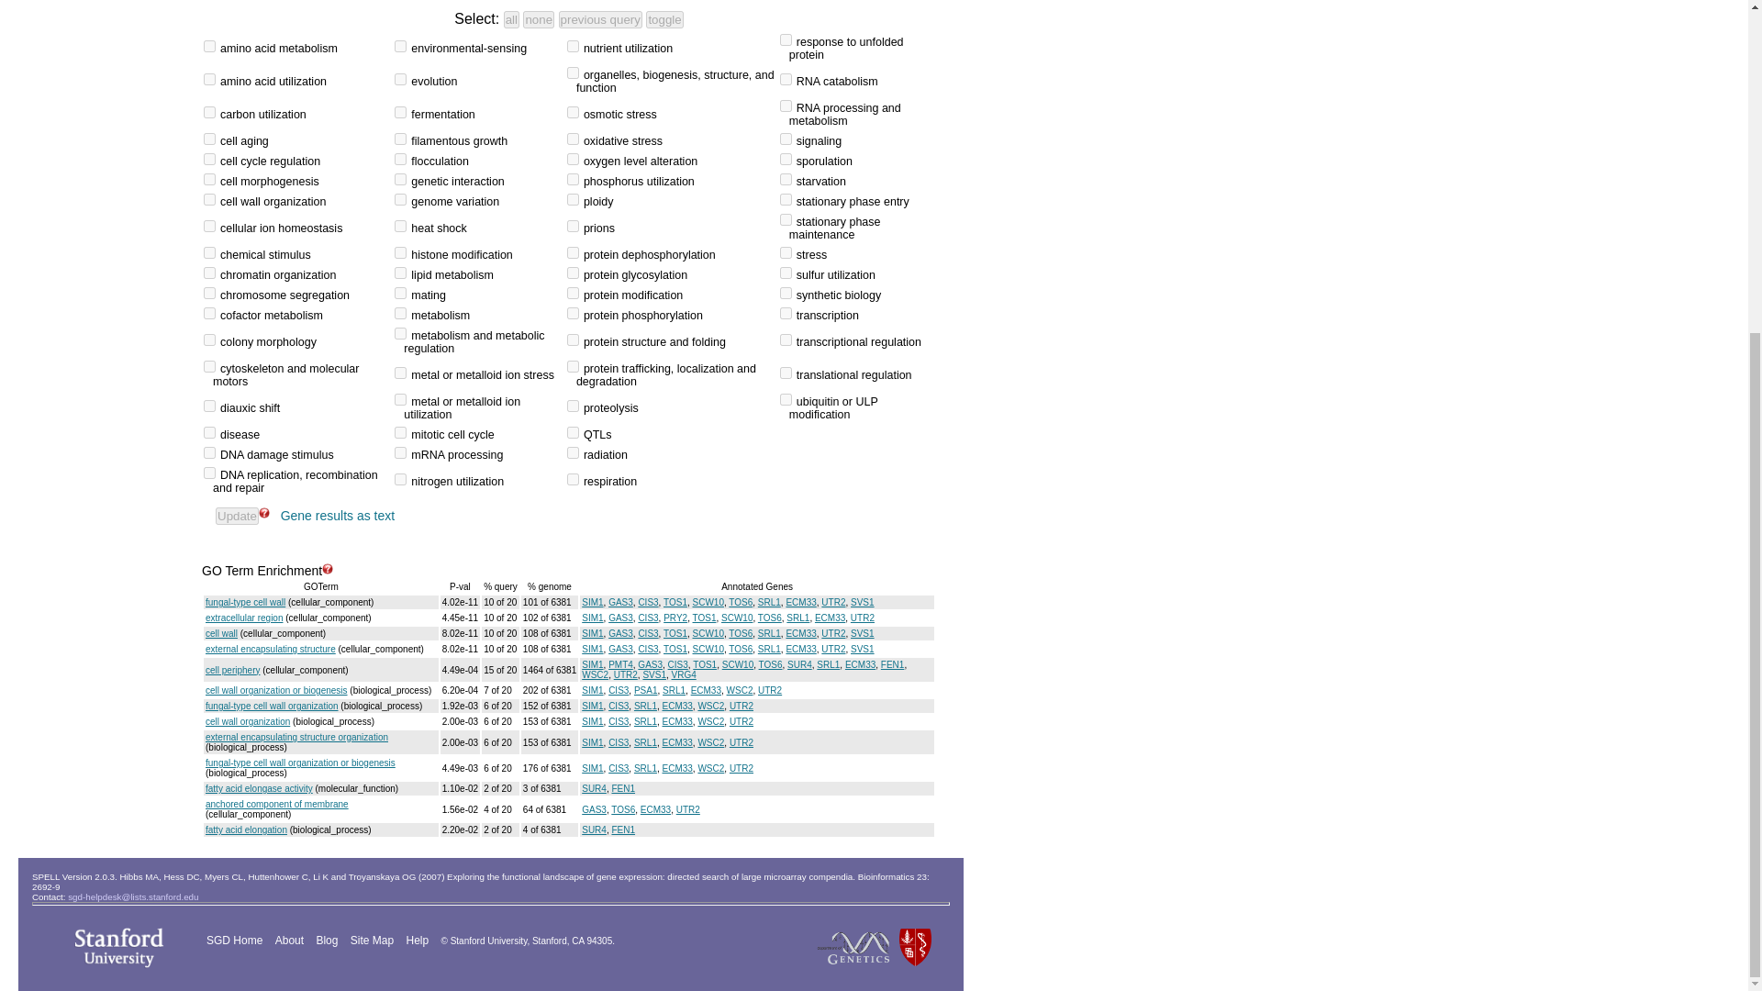 The height and width of the screenshot is (991, 1762). What do you see at coordinates (400, 138) in the screenshot?
I see `filamentous growth` at bounding box center [400, 138].